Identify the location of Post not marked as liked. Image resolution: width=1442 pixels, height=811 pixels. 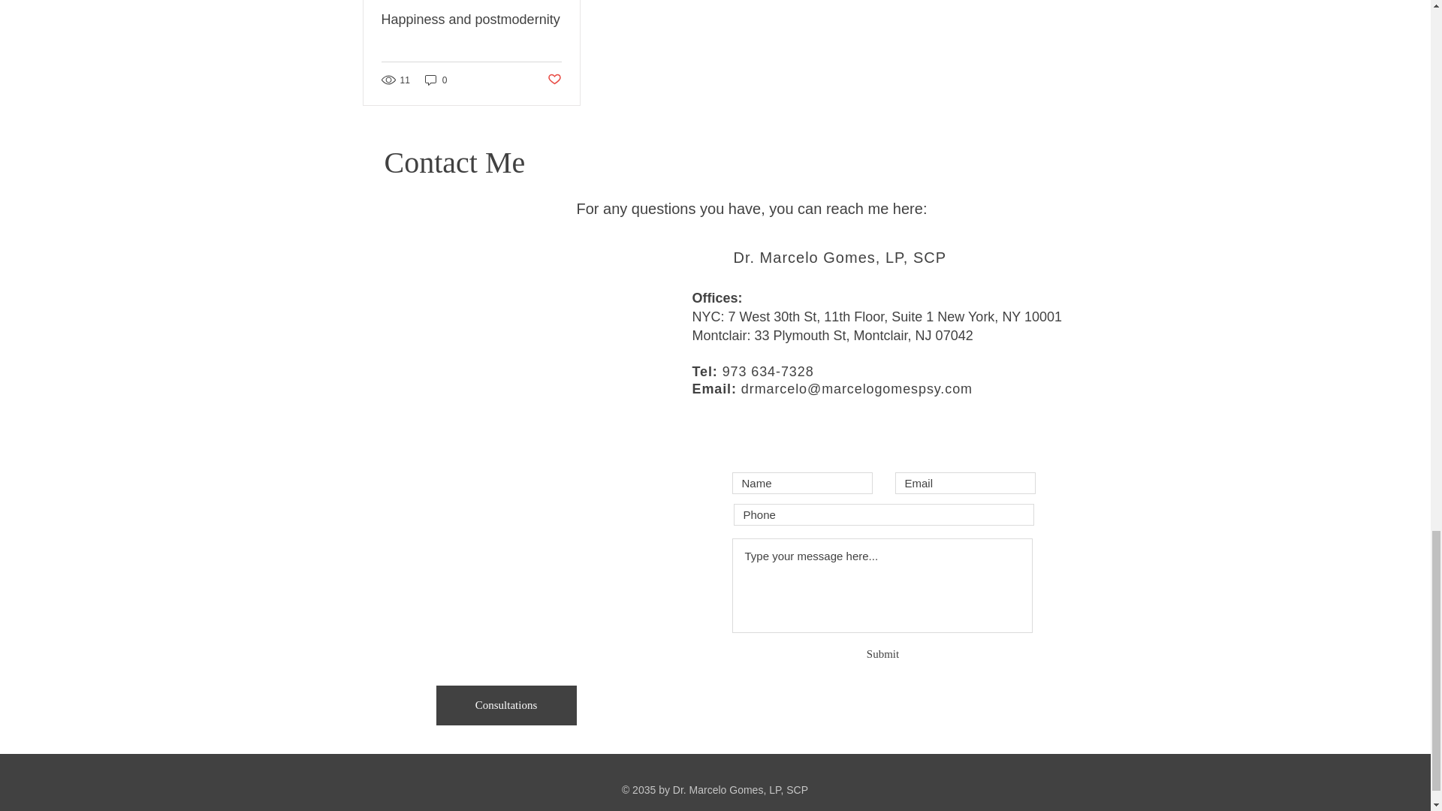
(553, 80).